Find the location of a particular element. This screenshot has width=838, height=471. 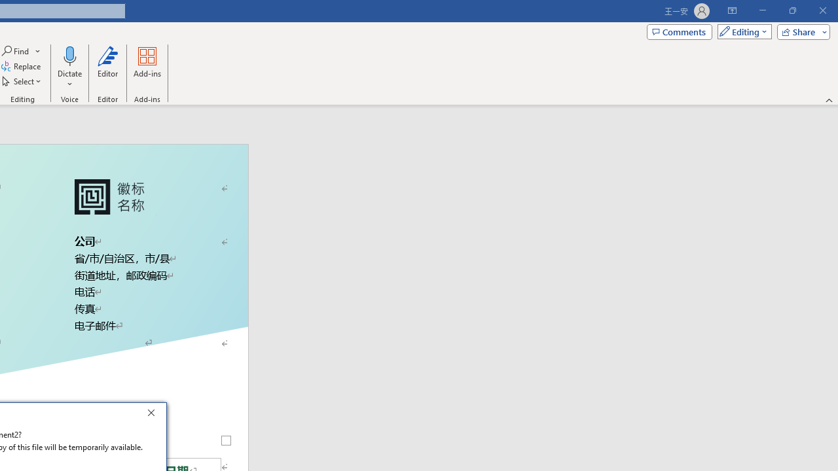

Dictate is located at coordinates (69, 67).